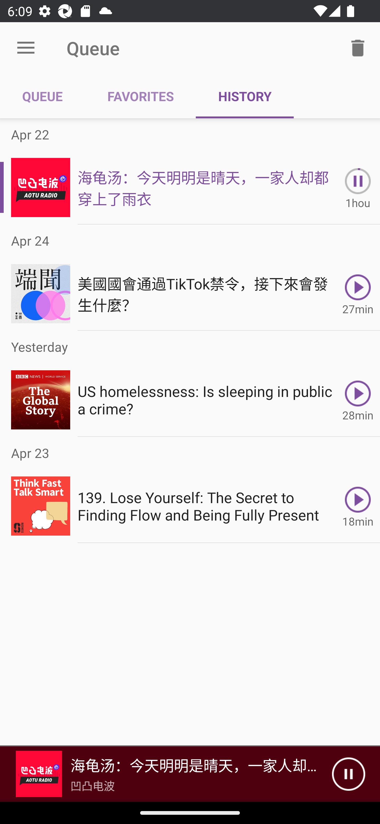 The image size is (380, 824). What do you see at coordinates (358, 506) in the screenshot?
I see `Play 18min` at bounding box center [358, 506].